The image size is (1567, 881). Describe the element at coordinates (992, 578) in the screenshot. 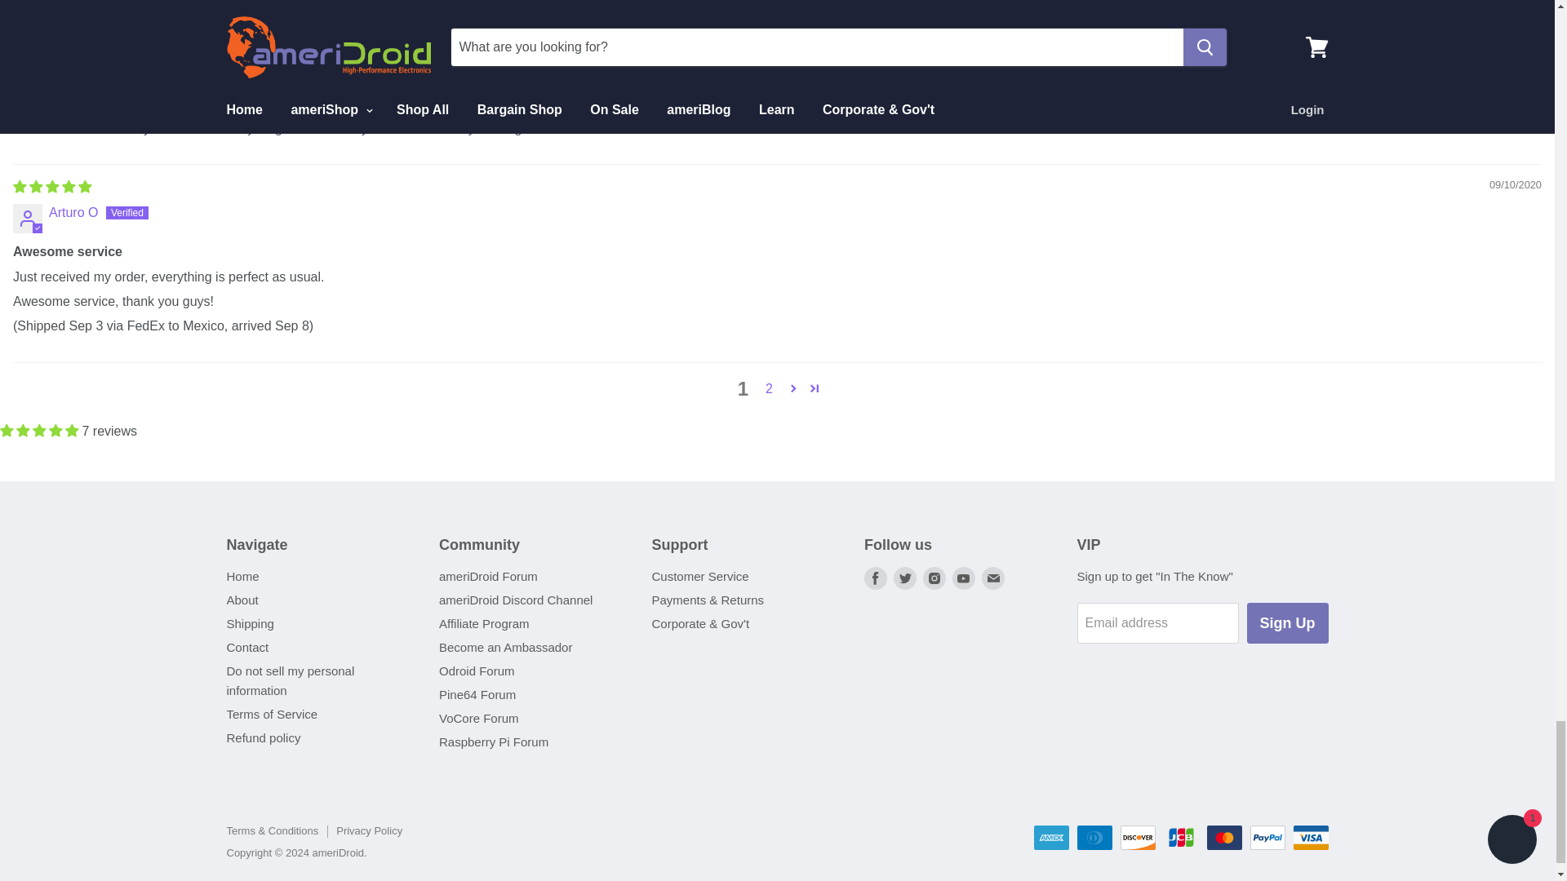

I see `E-mail` at that location.